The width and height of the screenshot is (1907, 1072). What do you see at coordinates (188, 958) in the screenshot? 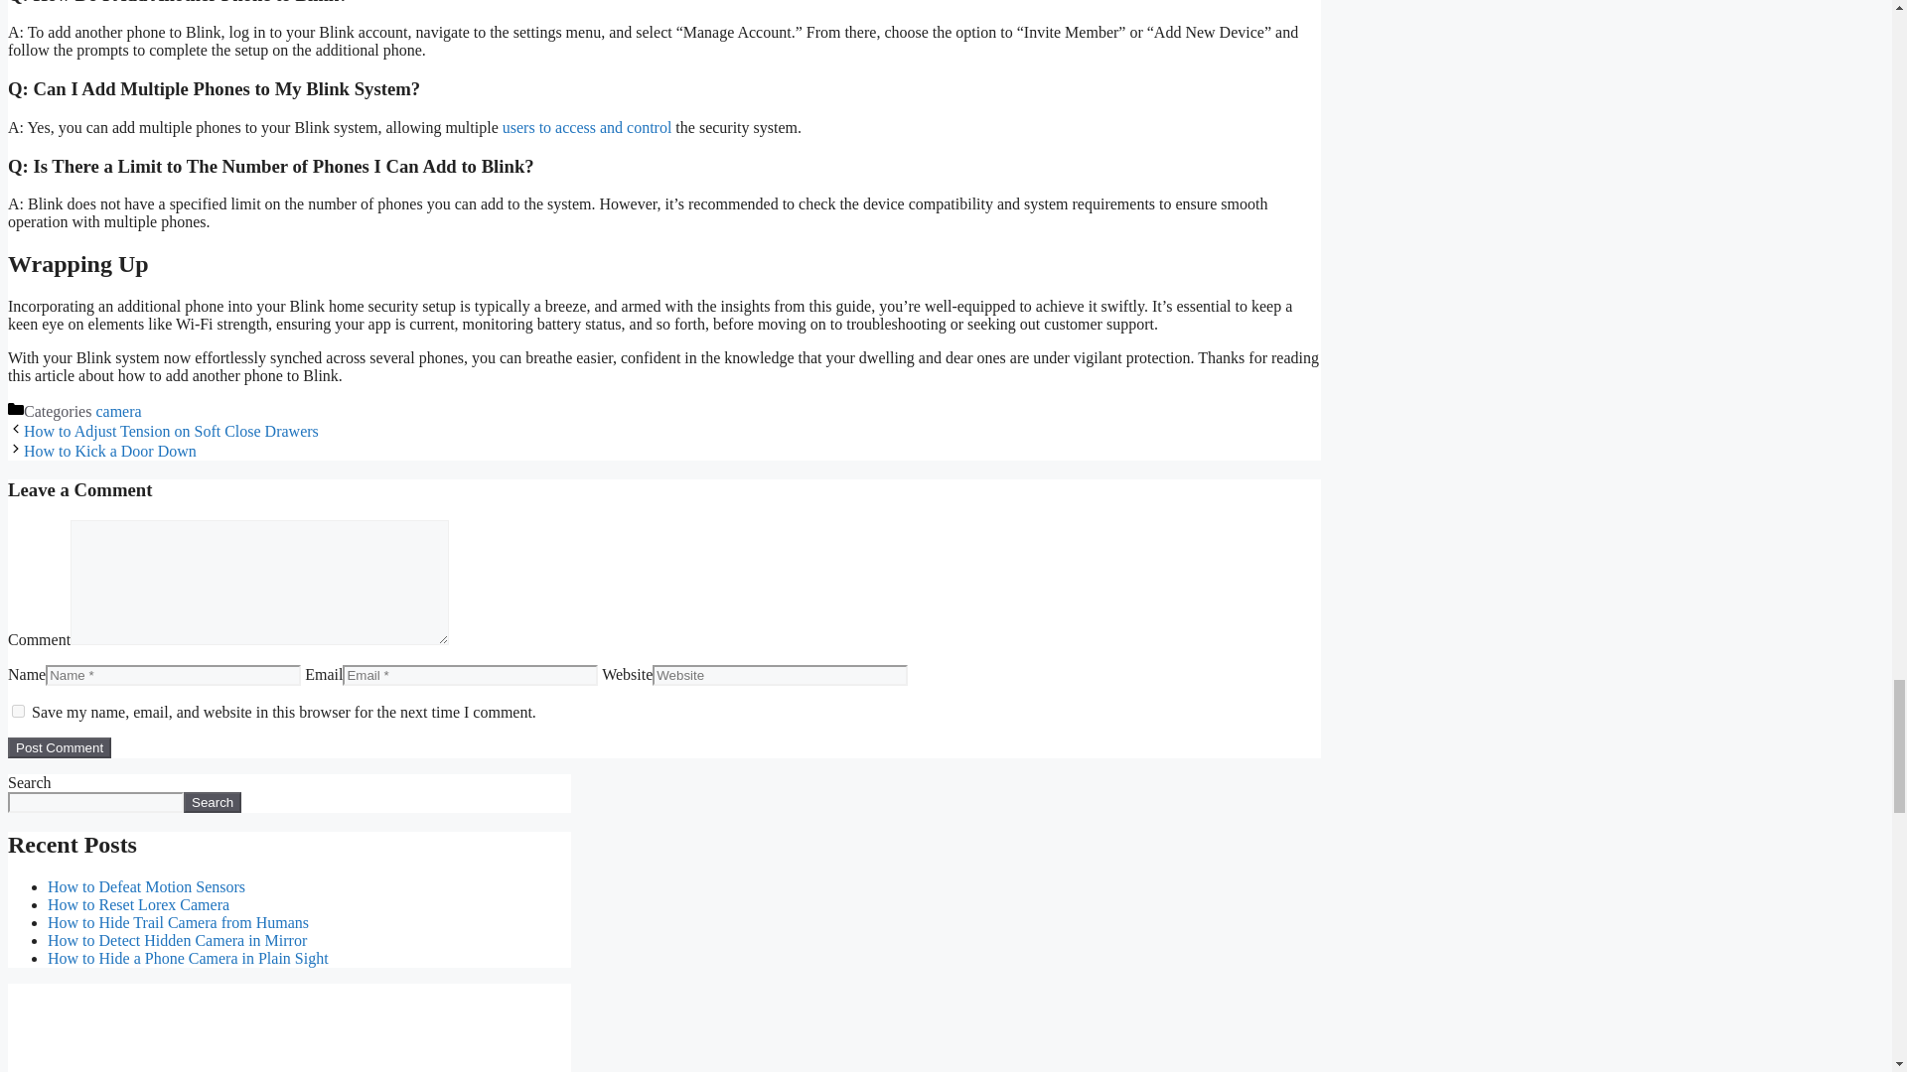
I see `How to Hide a Phone Camera in Plain Sight` at bounding box center [188, 958].